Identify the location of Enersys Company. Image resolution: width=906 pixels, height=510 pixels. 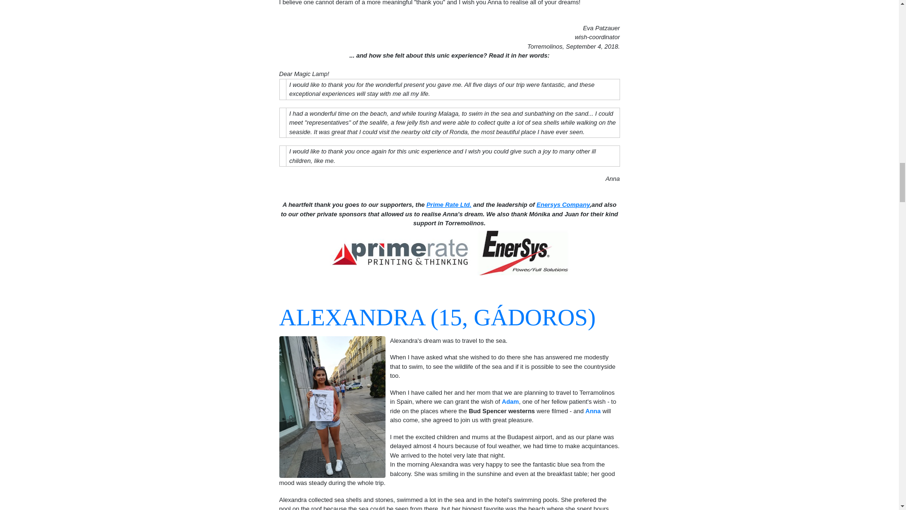
(562, 204).